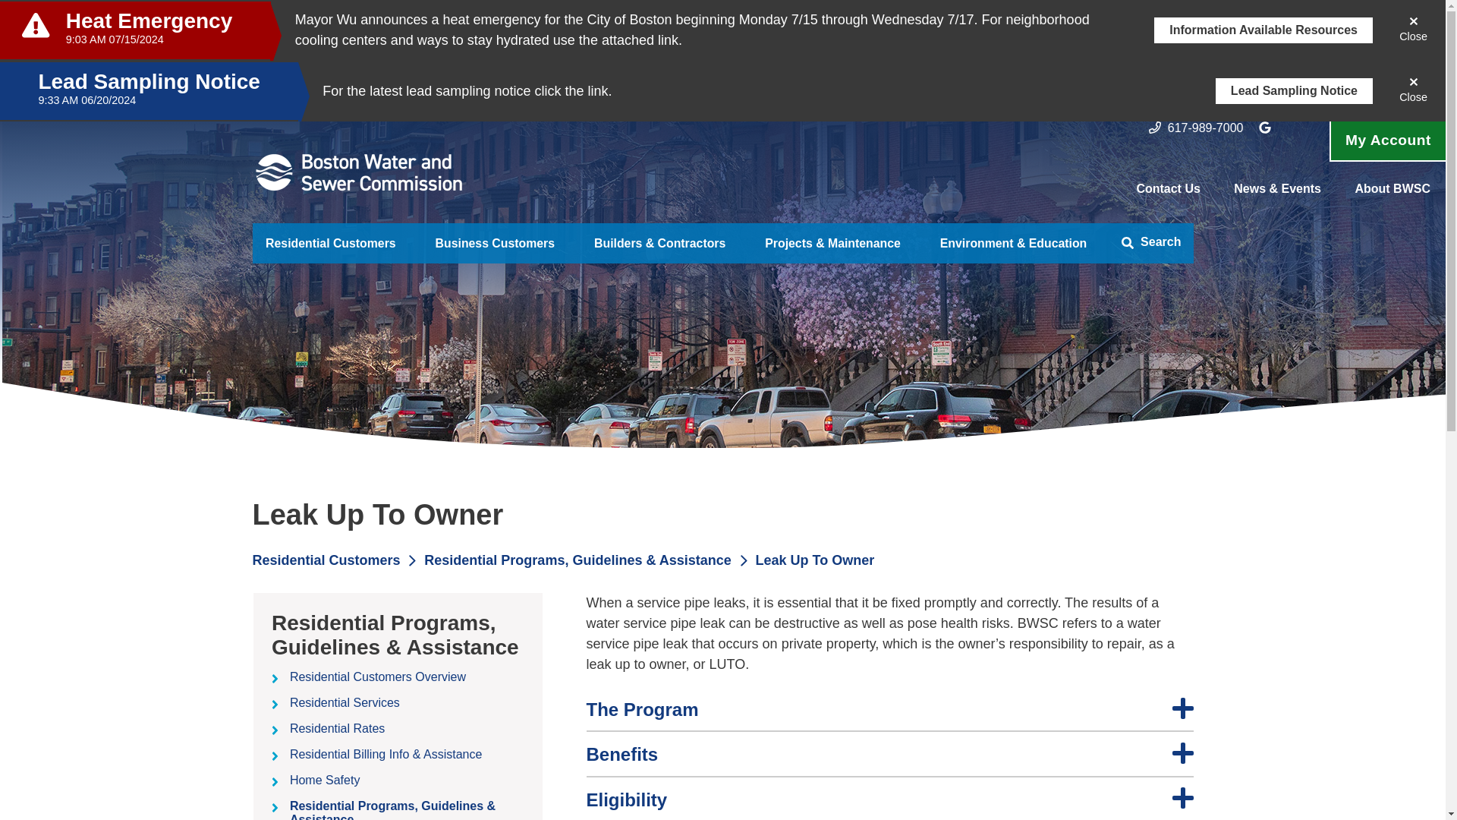 This screenshot has height=820, width=1457. I want to click on Close, so click(1413, 30).